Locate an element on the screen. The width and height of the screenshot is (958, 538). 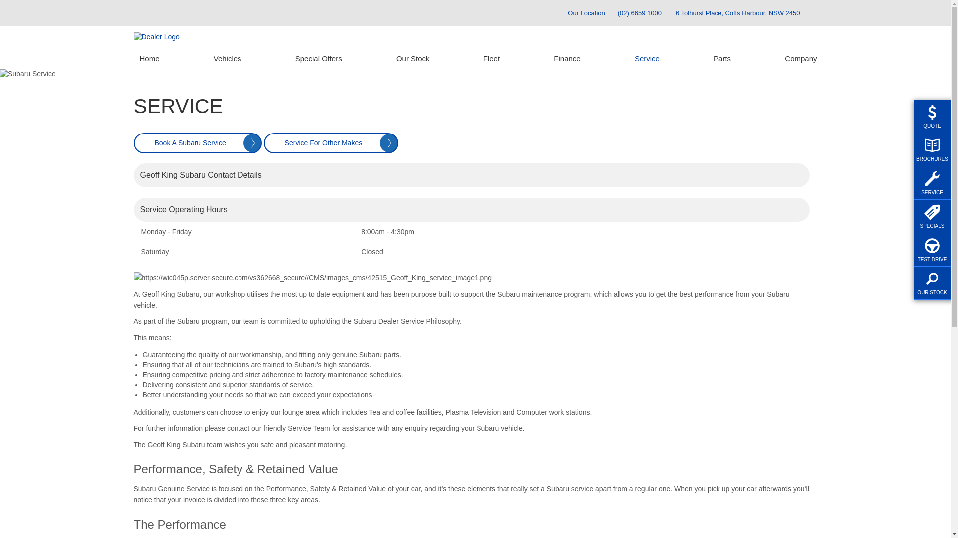
Special Offers is located at coordinates (319, 59).